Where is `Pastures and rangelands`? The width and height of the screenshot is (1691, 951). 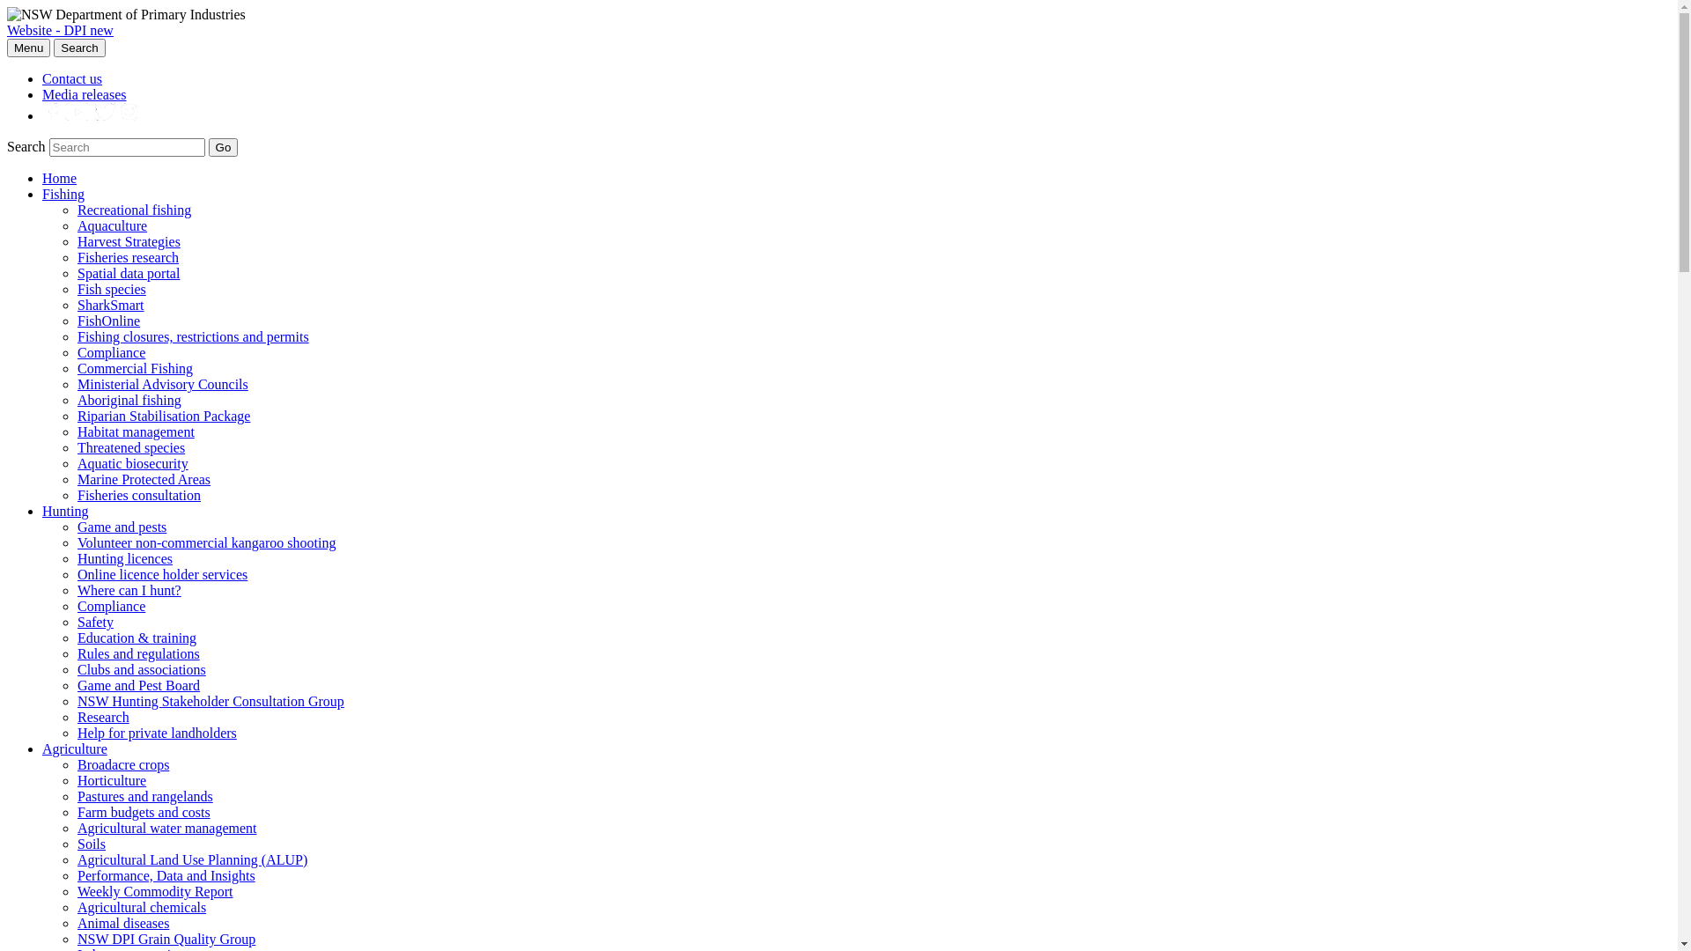 Pastures and rangelands is located at coordinates (145, 796).